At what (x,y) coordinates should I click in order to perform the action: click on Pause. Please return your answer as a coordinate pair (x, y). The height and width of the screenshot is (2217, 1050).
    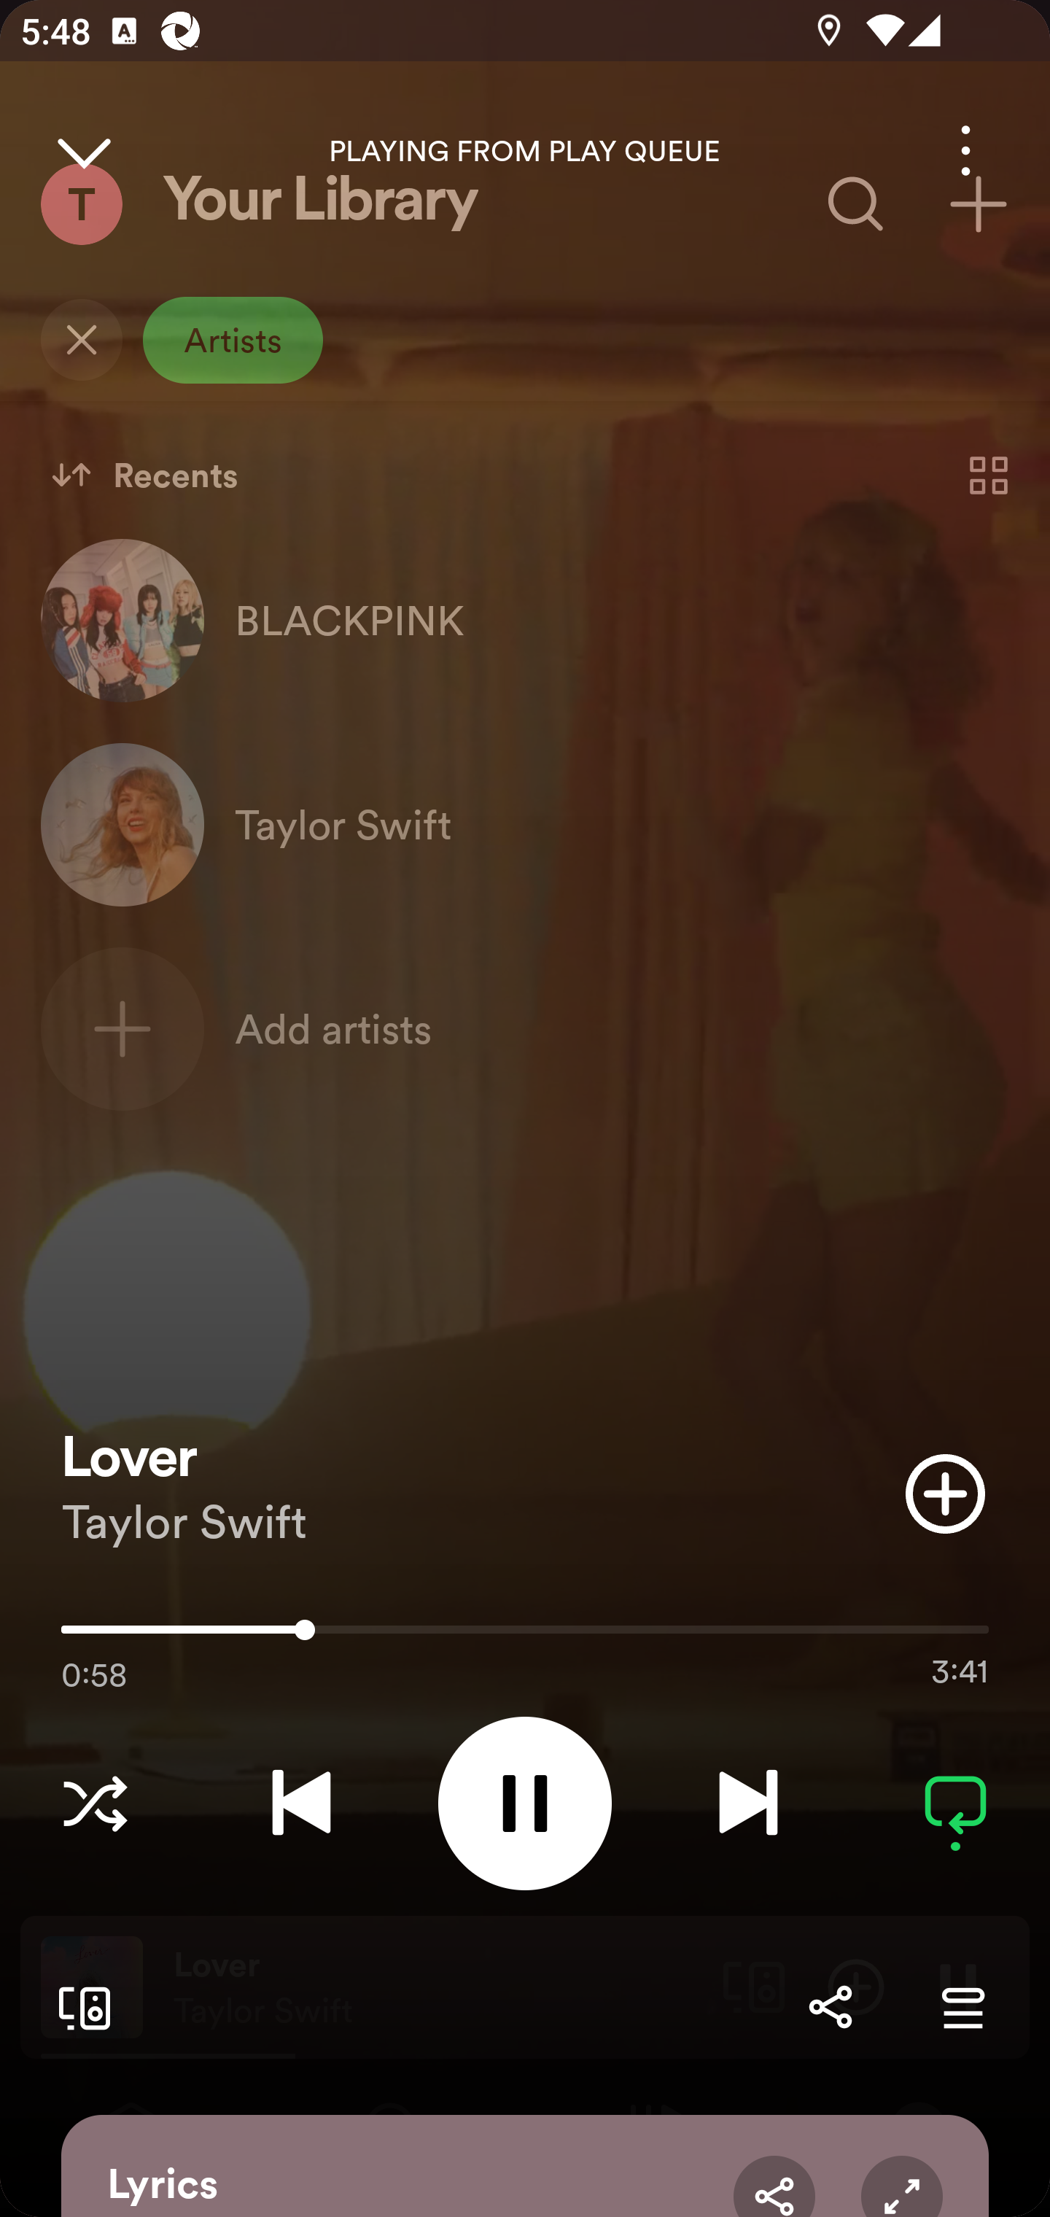
    Looking at the image, I should click on (525, 1803).